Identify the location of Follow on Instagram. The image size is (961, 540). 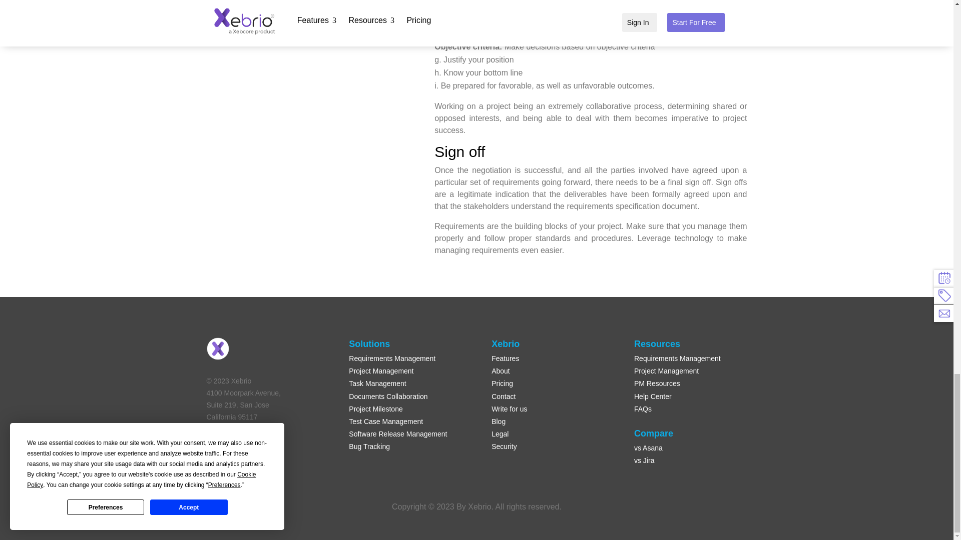
(274, 467).